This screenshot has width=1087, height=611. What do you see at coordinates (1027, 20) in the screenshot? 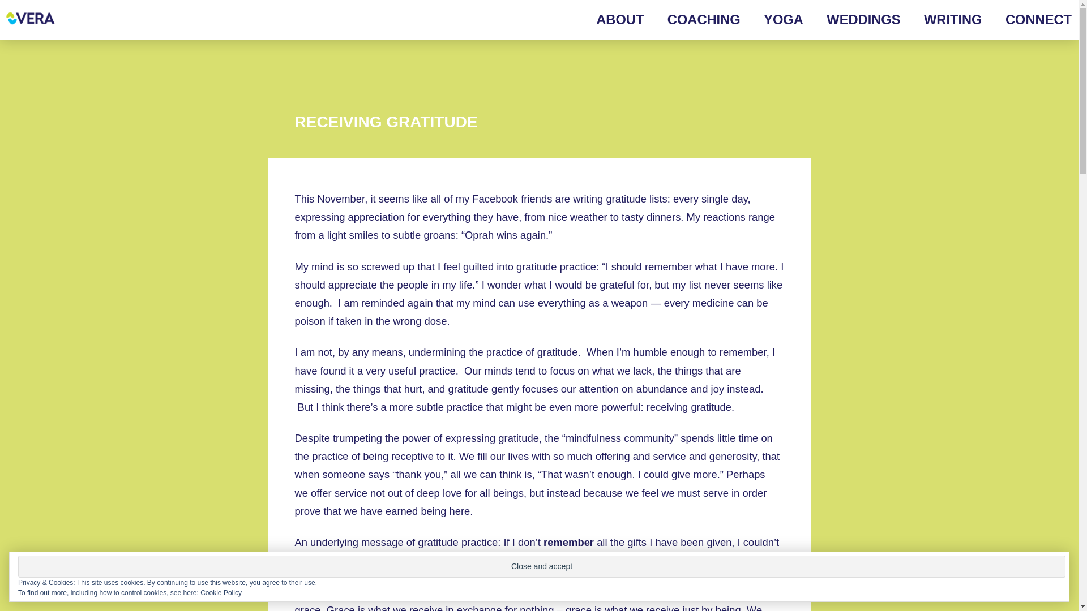
I see `CONNECT` at bounding box center [1027, 20].